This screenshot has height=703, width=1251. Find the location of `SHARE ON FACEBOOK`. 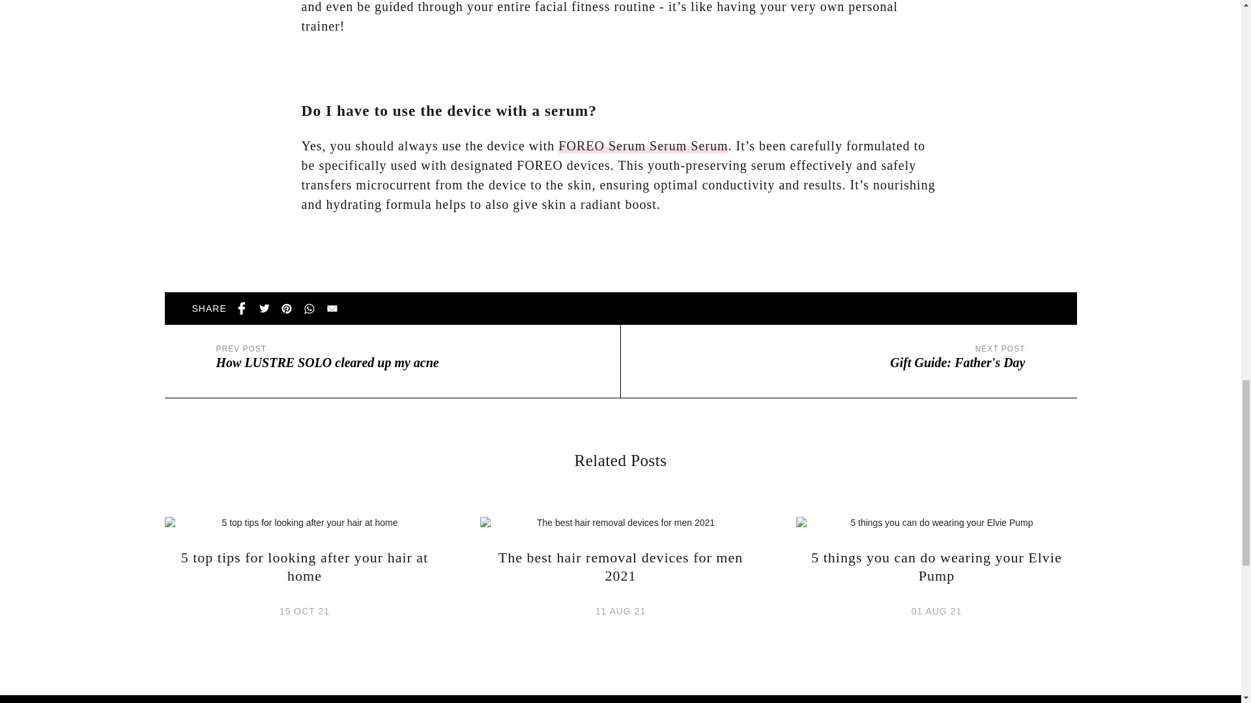

SHARE ON FACEBOOK is located at coordinates (244, 307).